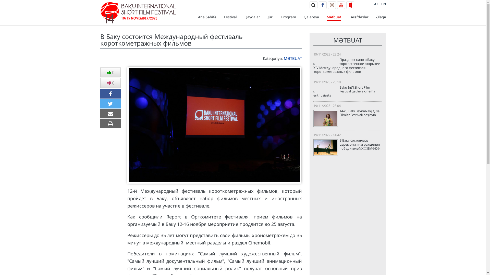  What do you see at coordinates (341, 5) in the screenshot?
I see `Youtube` at bounding box center [341, 5].